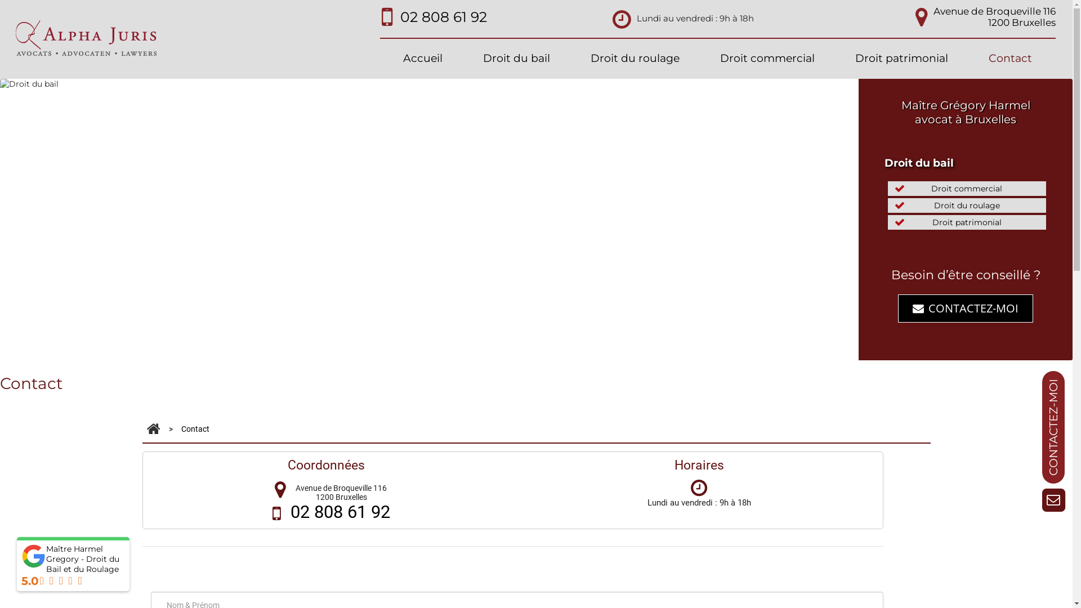  I want to click on 5, so click(547, 352).